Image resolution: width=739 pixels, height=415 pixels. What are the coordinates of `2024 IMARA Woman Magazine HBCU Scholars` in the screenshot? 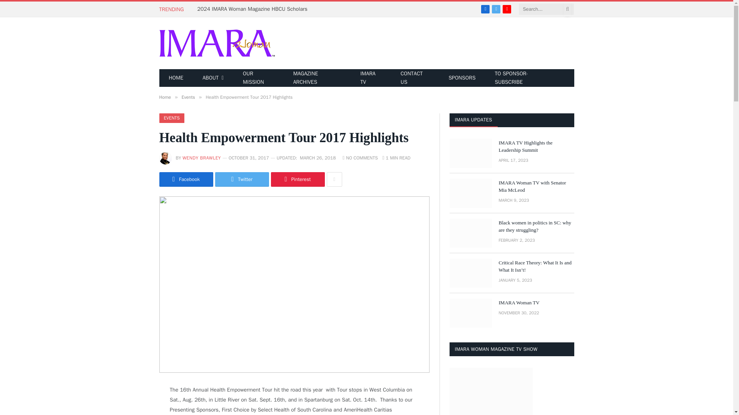 It's located at (254, 9).